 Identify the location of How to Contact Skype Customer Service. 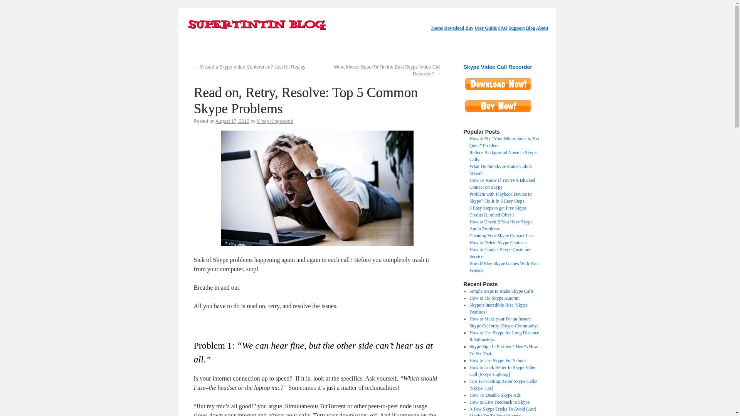
(499, 253).